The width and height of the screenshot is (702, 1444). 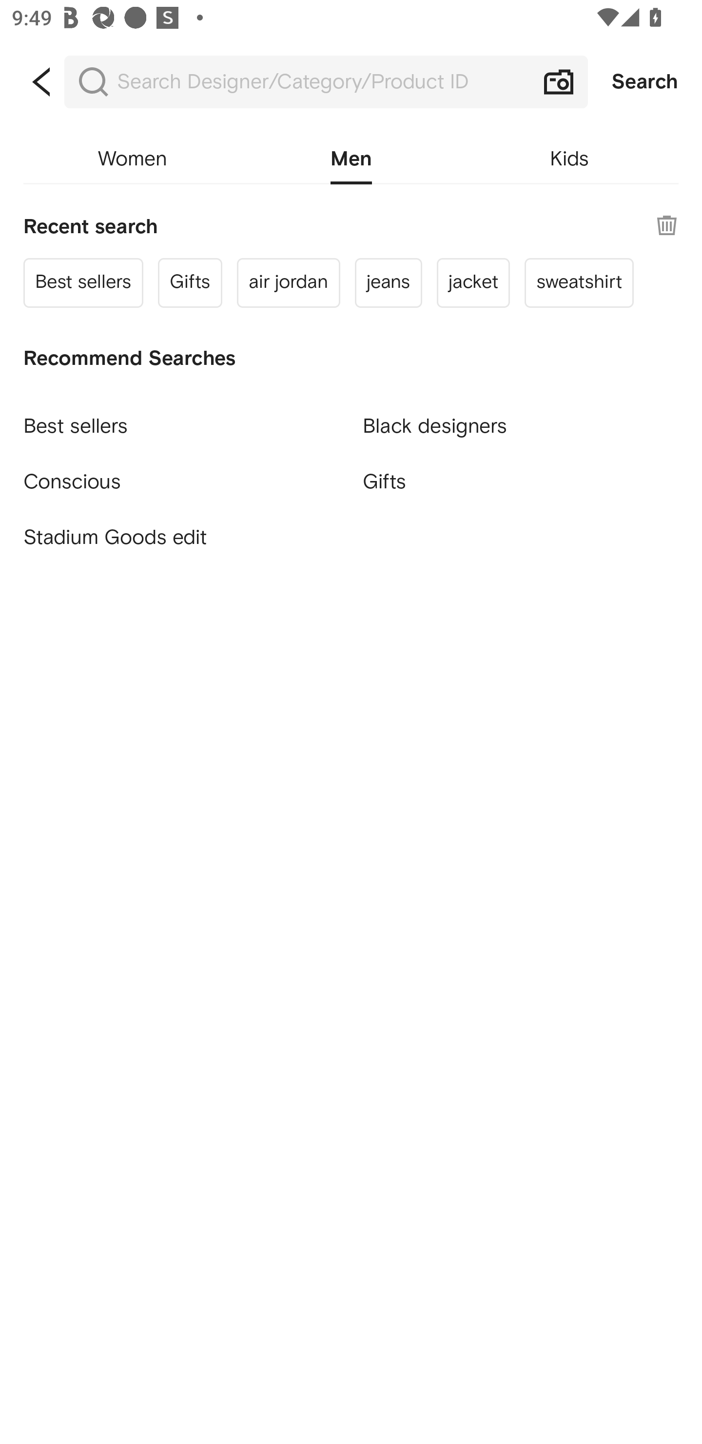 What do you see at coordinates (83, 282) in the screenshot?
I see `Best sellers` at bounding box center [83, 282].